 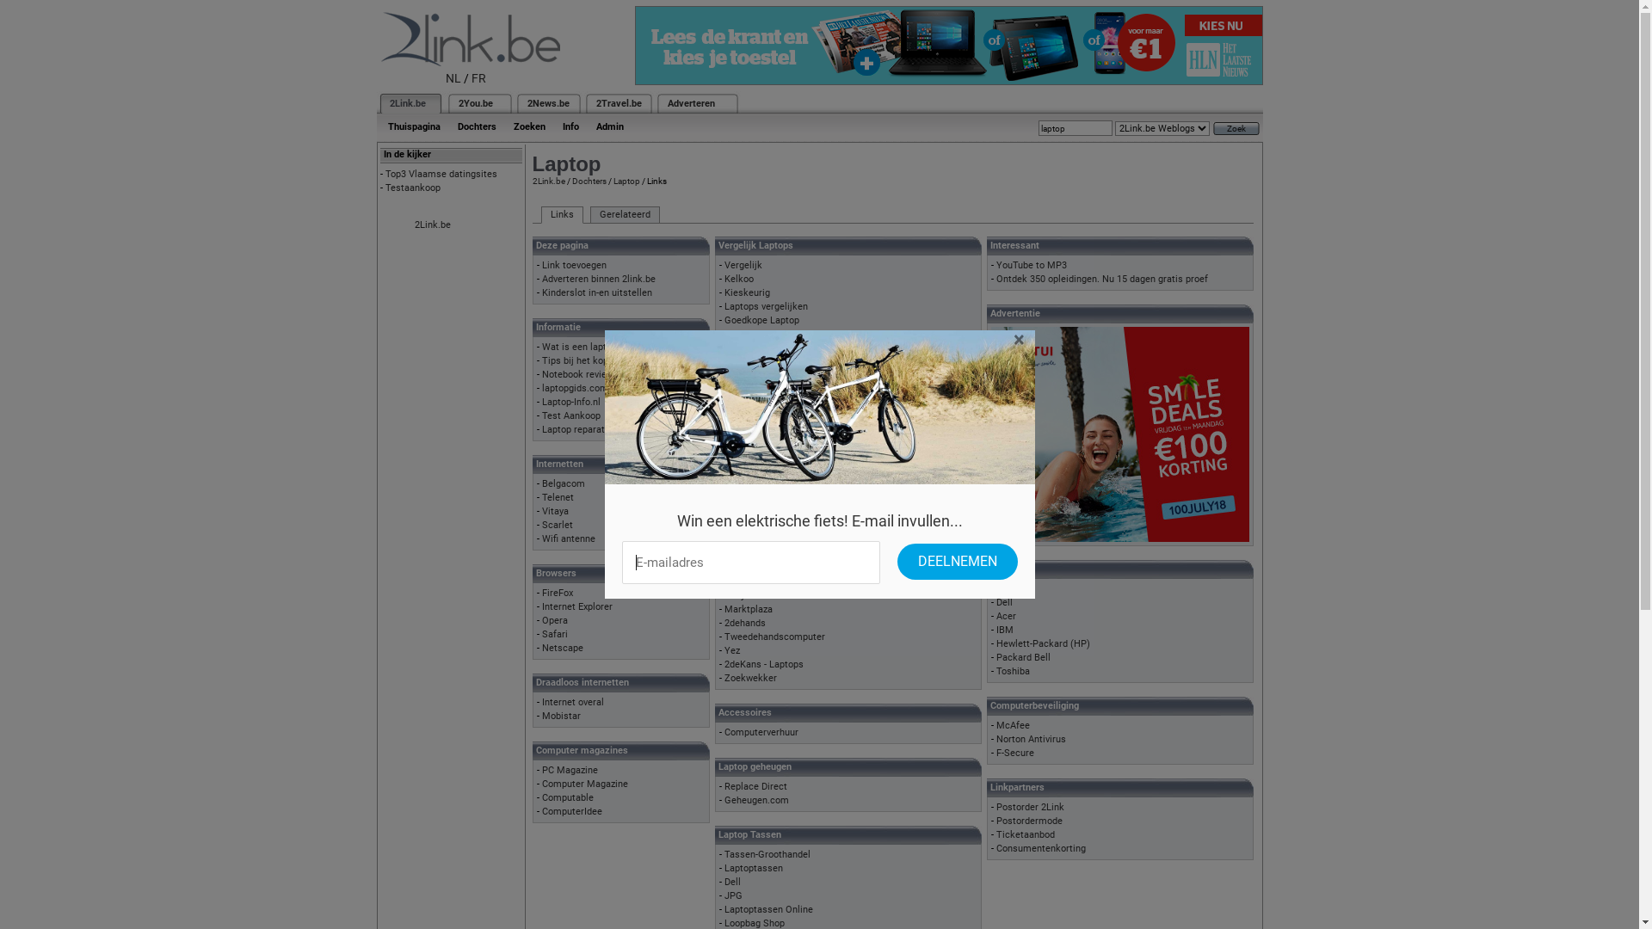 What do you see at coordinates (751, 403) in the screenshot?
I see `Dell Laptops` at bounding box center [751, 403].